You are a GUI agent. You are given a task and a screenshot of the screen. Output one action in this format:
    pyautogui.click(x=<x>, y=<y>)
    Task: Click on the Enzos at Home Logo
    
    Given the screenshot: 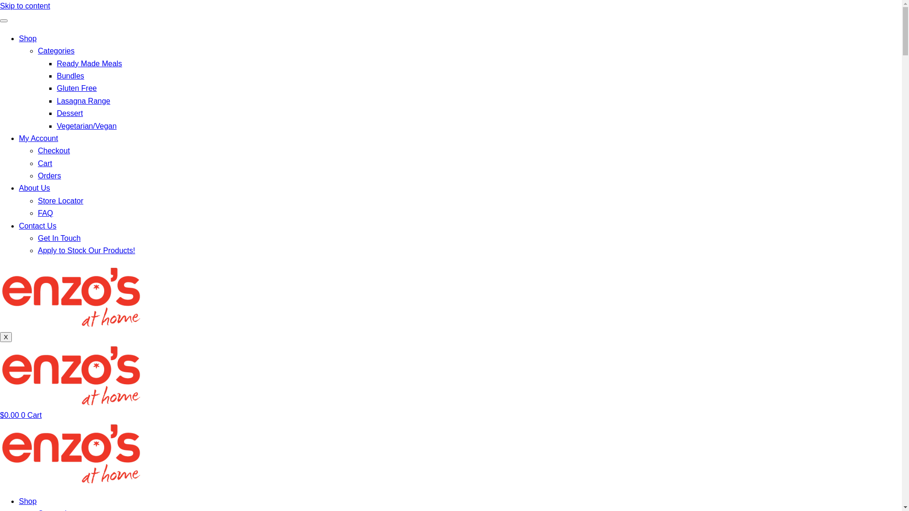 What is the action you would take?
    pyautogui.click(x=71, y=452)
    